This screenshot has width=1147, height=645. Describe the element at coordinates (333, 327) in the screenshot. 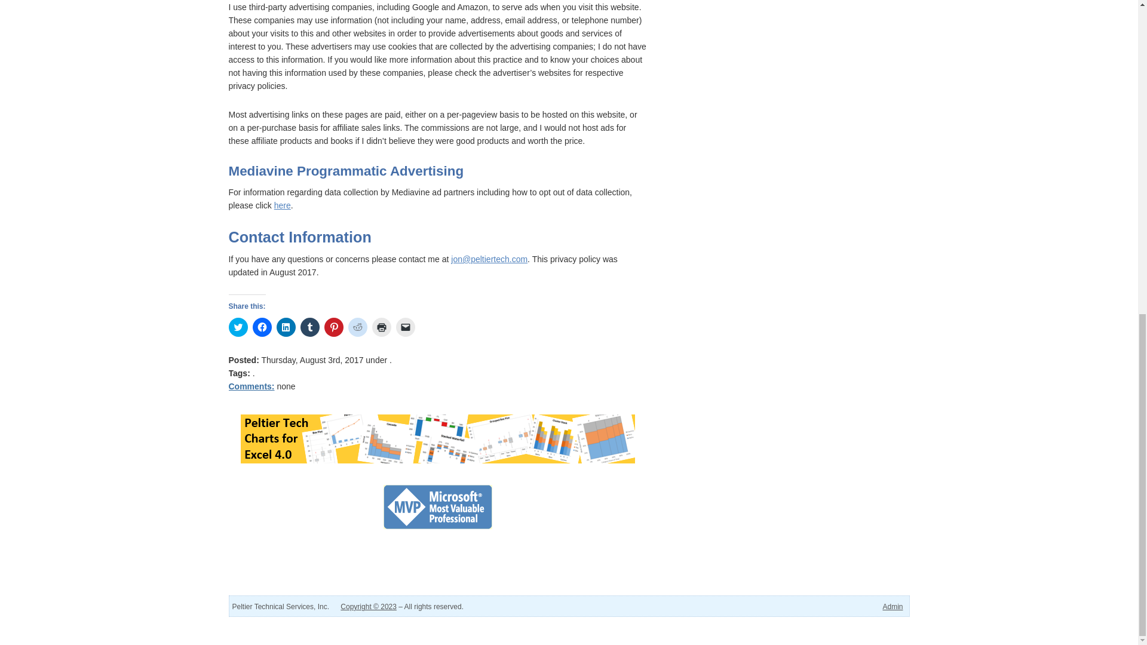

I see `Click to share on Pinterest` at that location.